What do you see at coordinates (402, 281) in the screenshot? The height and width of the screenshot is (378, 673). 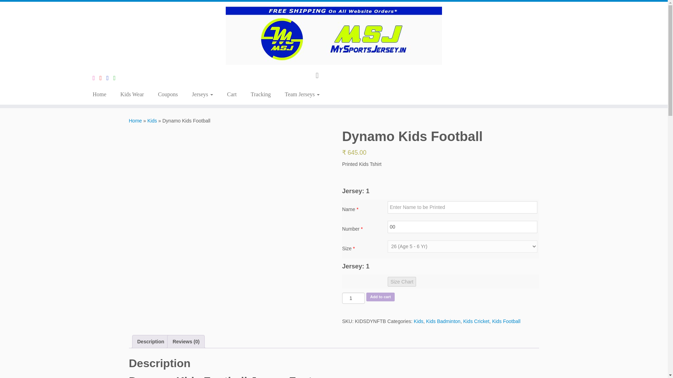 I see `Size Chart` at bounding box center [402, 281].